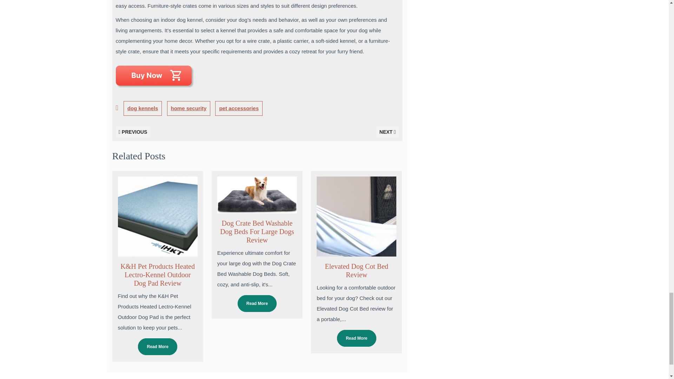 This screenshot has height=379, width=674. What do you see at coordinates (357, 270) in the screenshot?
I see `Elevated Dog Cot Bed Review` at bounding box center [357, 270].